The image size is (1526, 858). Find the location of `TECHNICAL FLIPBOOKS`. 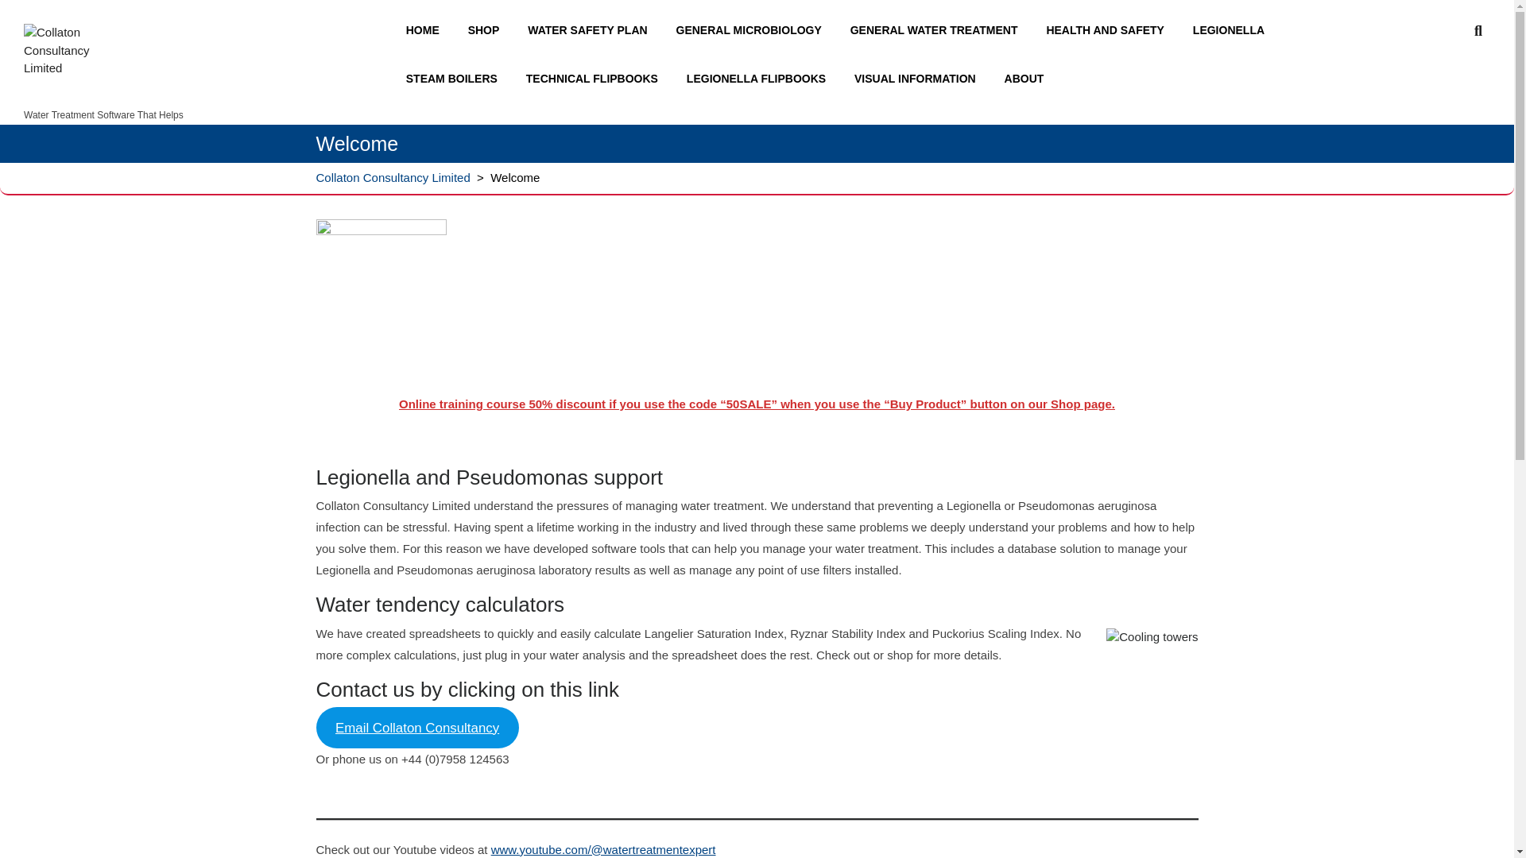

TECHNICAL FLIPBOOKS is located at coordinates (595, 79).